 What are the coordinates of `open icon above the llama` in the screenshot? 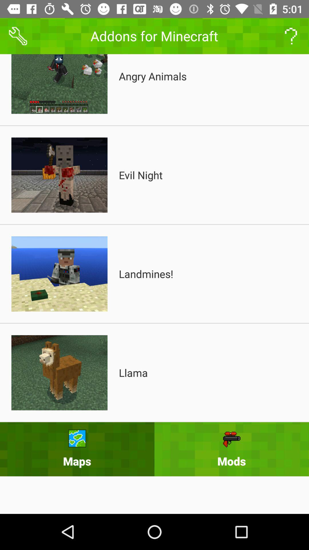 It's located at (146, 274).